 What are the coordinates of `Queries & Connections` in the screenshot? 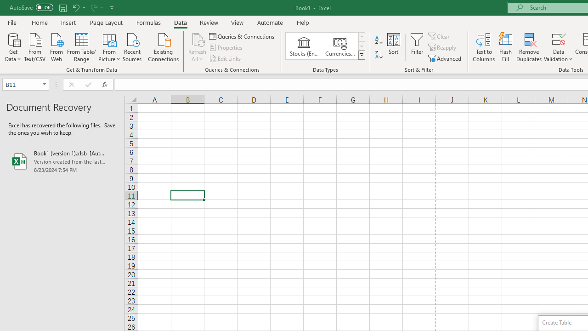 It's located at (243, 36).